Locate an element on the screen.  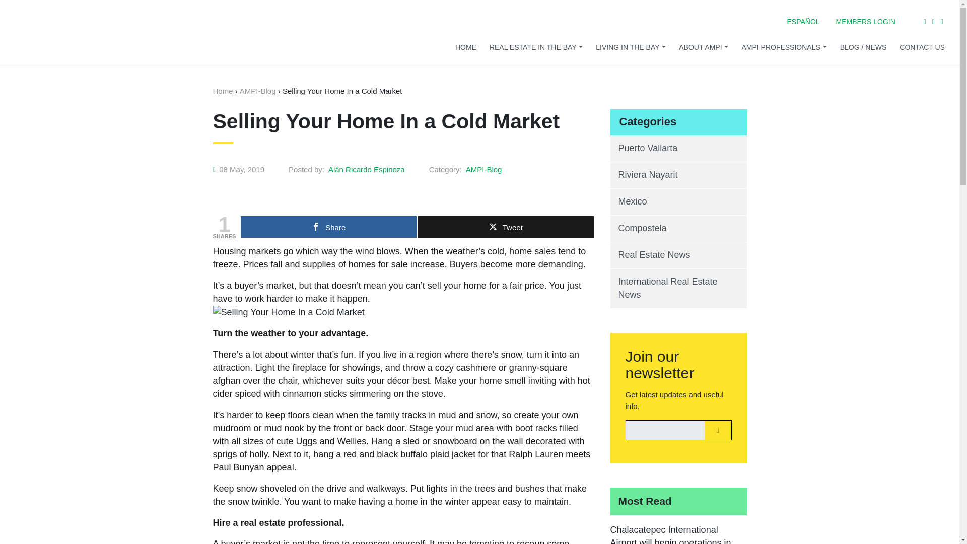
ABOUT AMPI is located at coordinates (703, 47).